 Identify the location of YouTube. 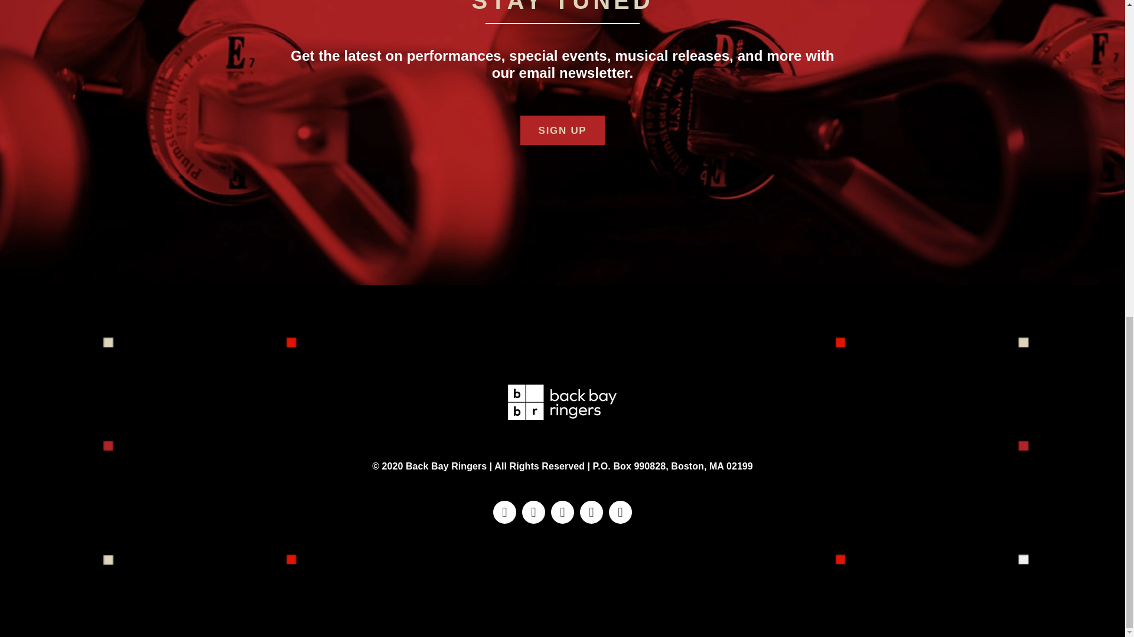
(591, 512).